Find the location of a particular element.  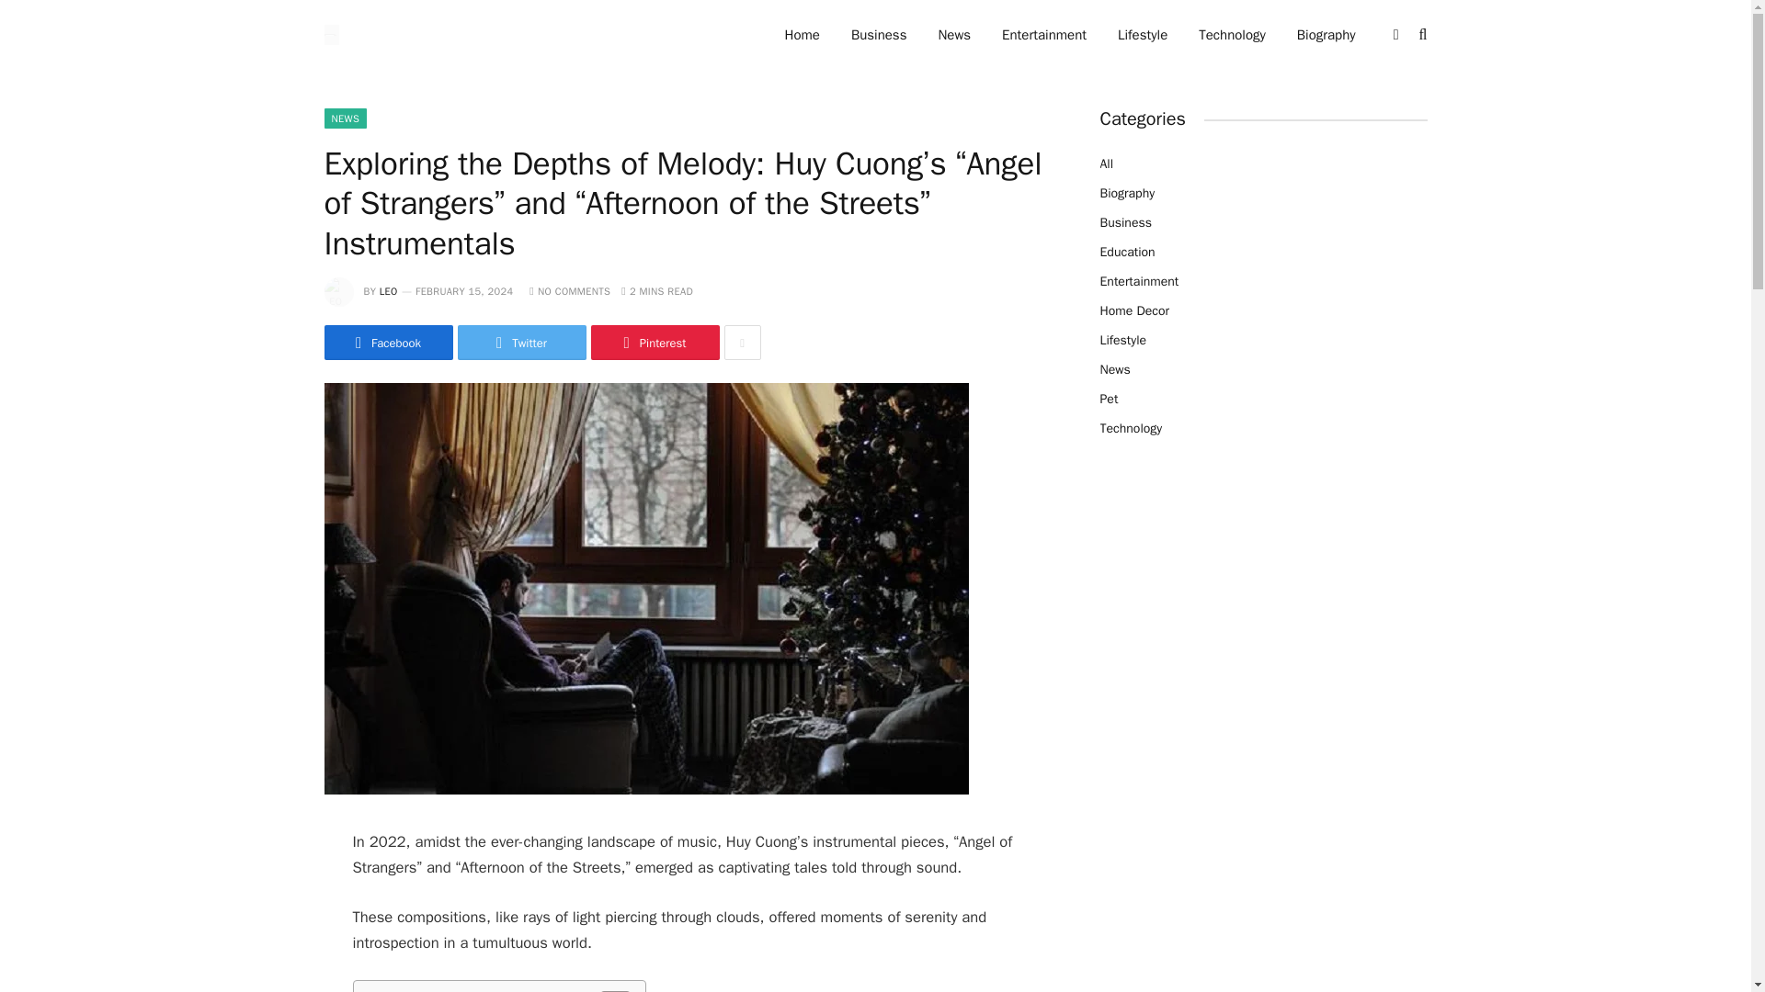

Facebook is located at coordinates (387, 343).